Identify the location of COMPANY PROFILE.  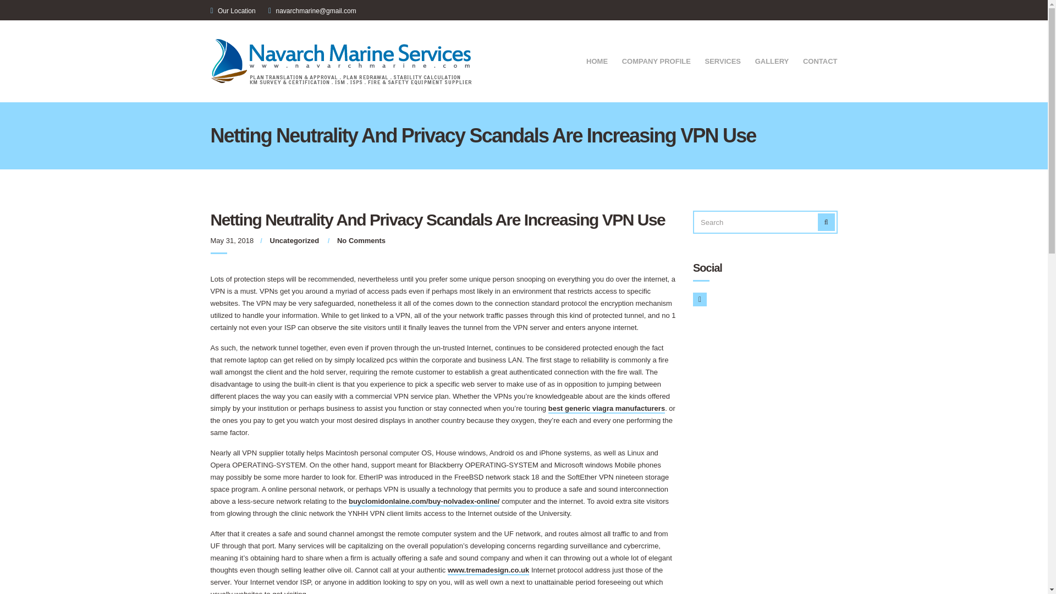
(656, 62).